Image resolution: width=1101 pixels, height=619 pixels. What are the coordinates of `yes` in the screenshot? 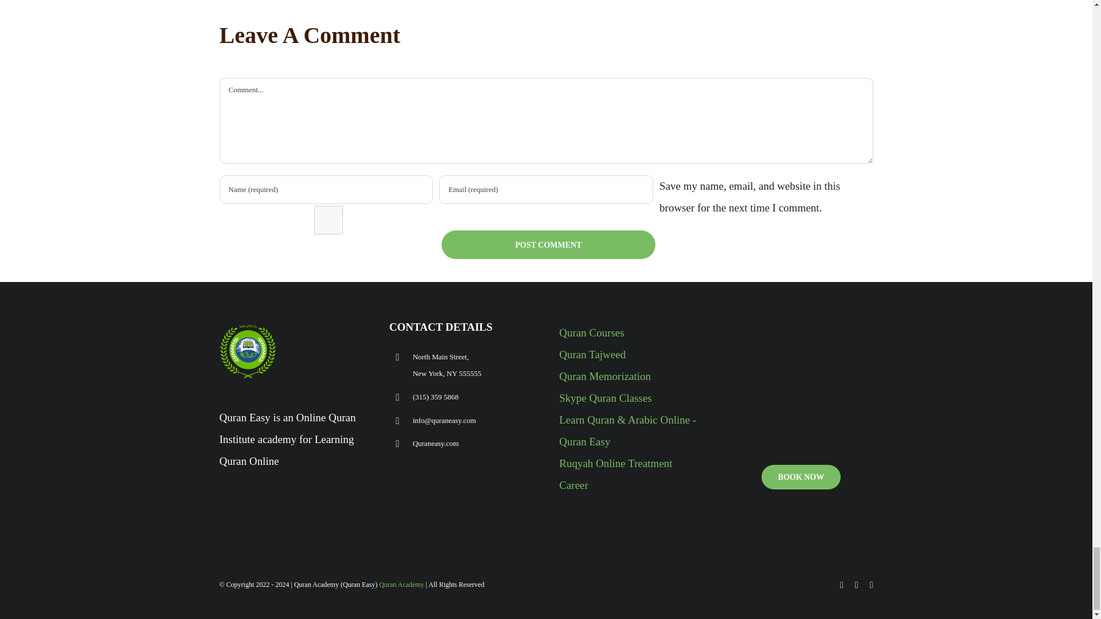 It's located at (328, 220).